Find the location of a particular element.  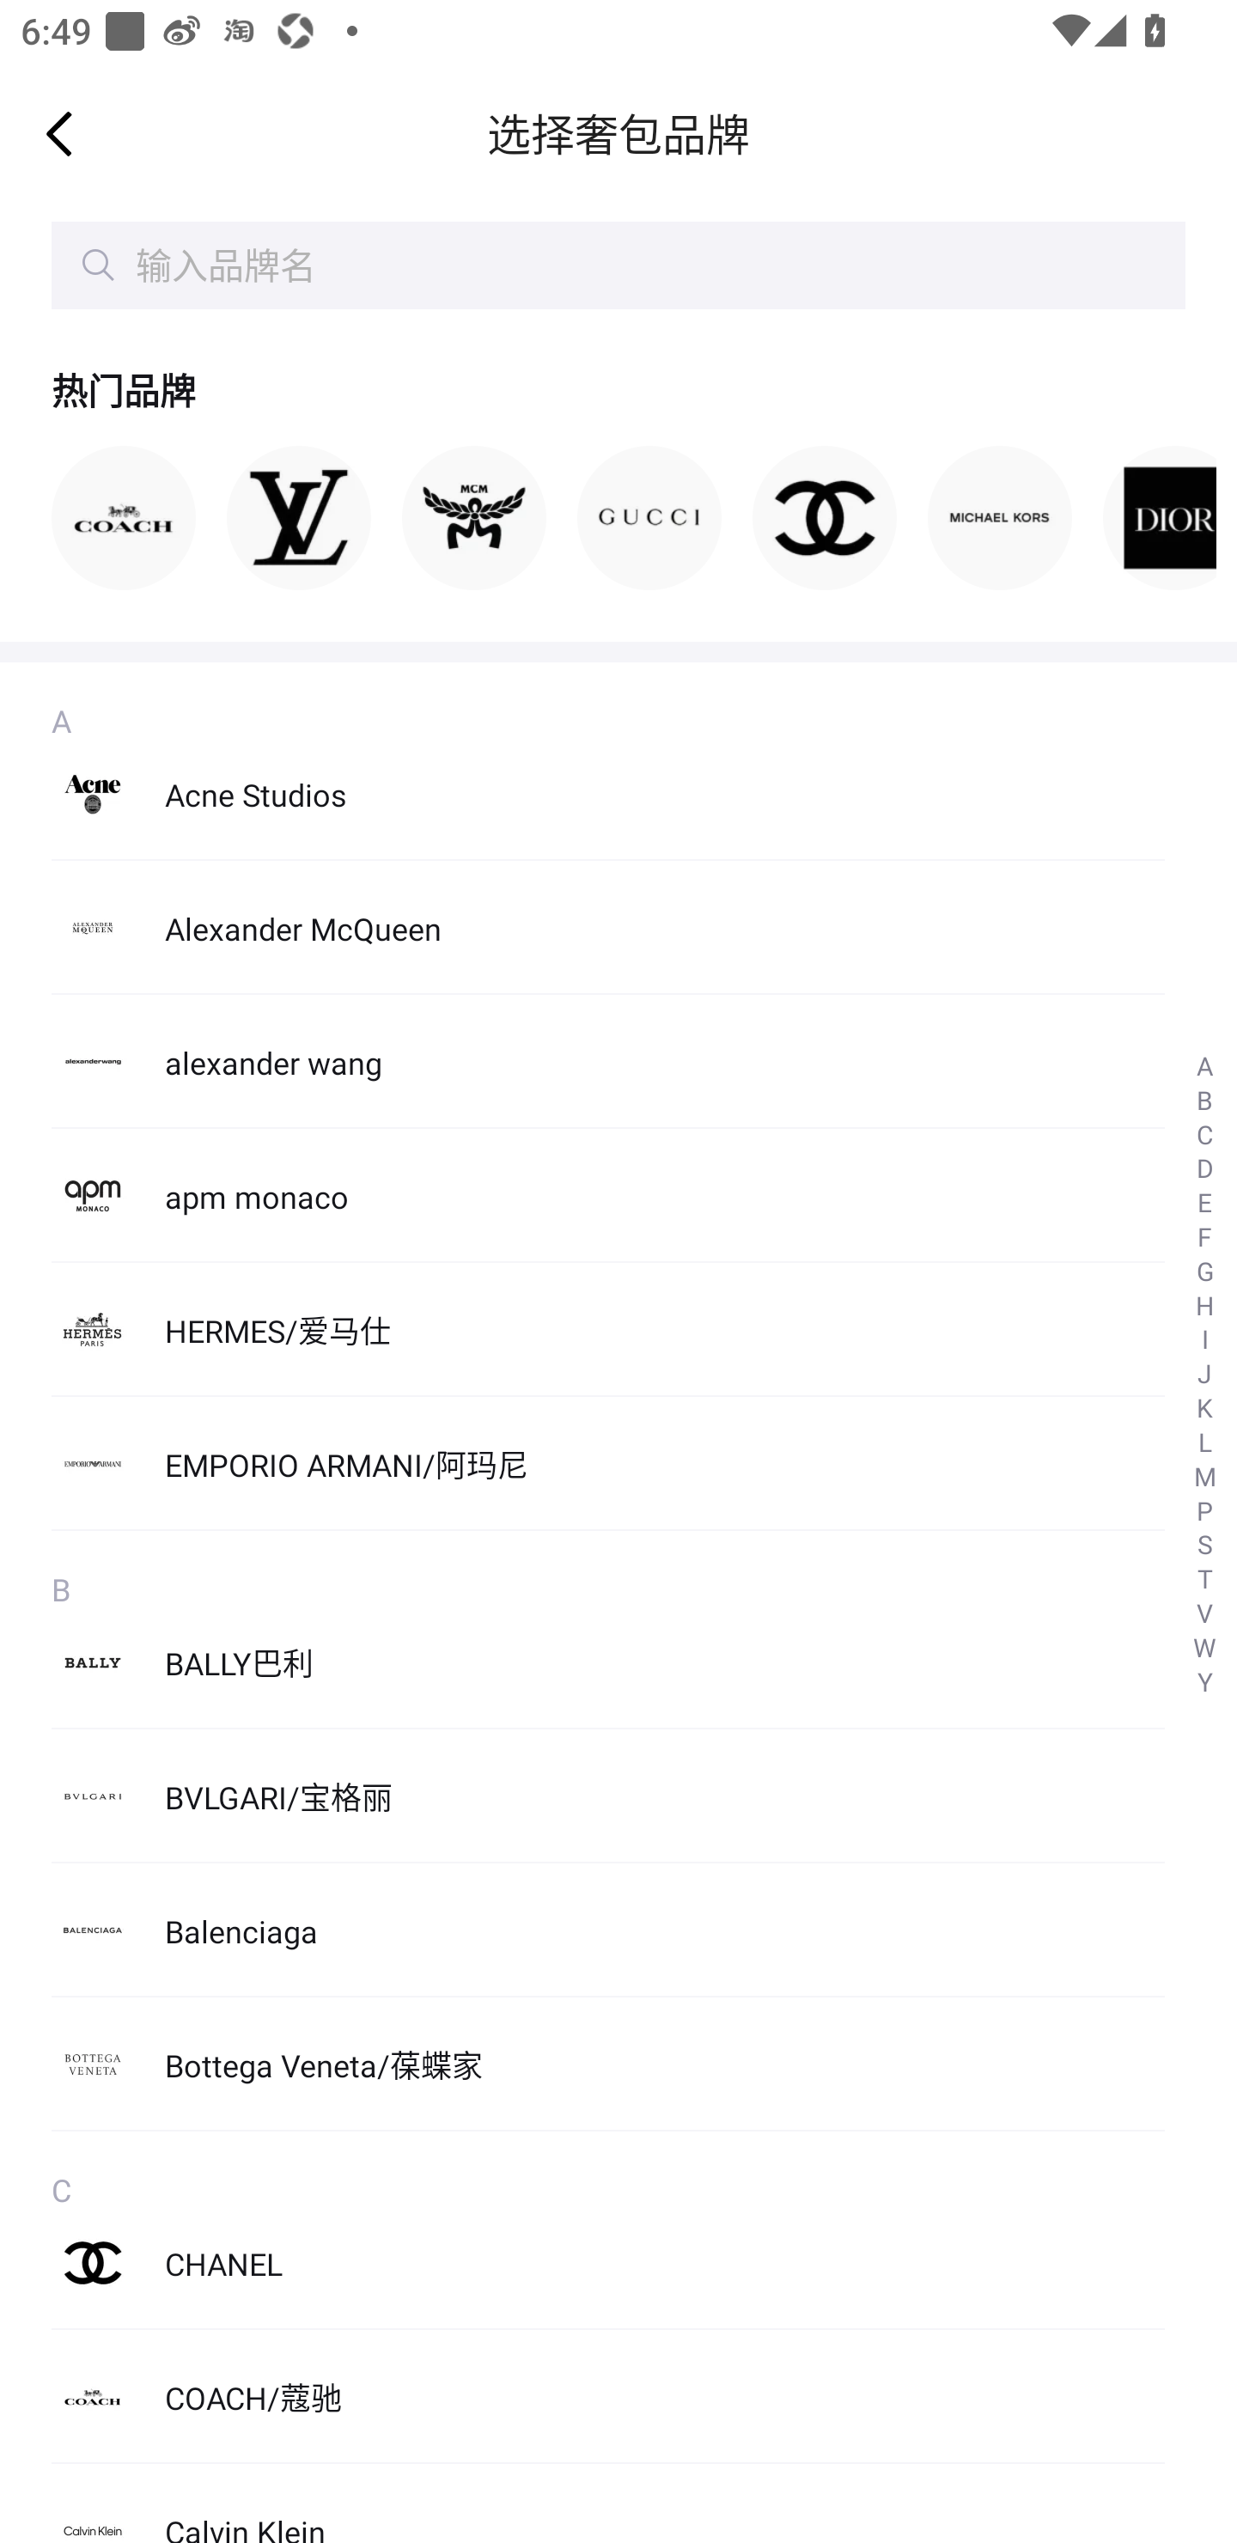

输入品牌名 is located at coordinates (618, 265).